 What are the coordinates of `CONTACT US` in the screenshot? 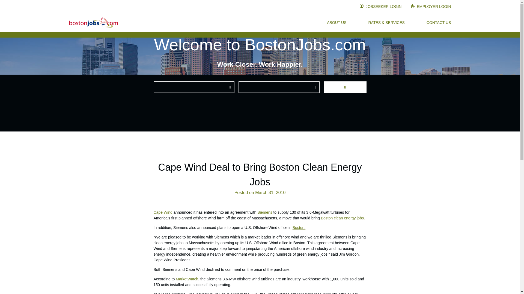 It's located at (439, 22).